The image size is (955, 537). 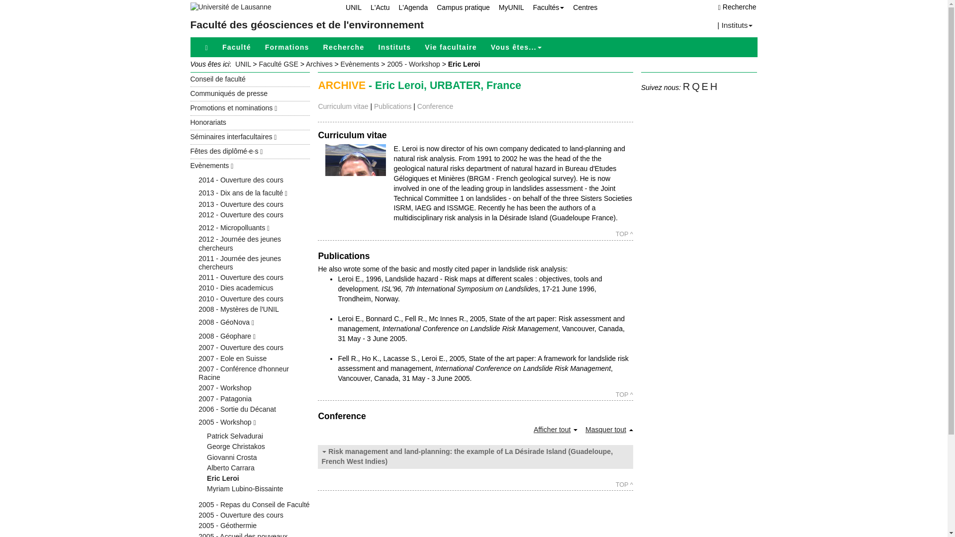 I want to click on Campus pratique, so click(x=459, y=7).